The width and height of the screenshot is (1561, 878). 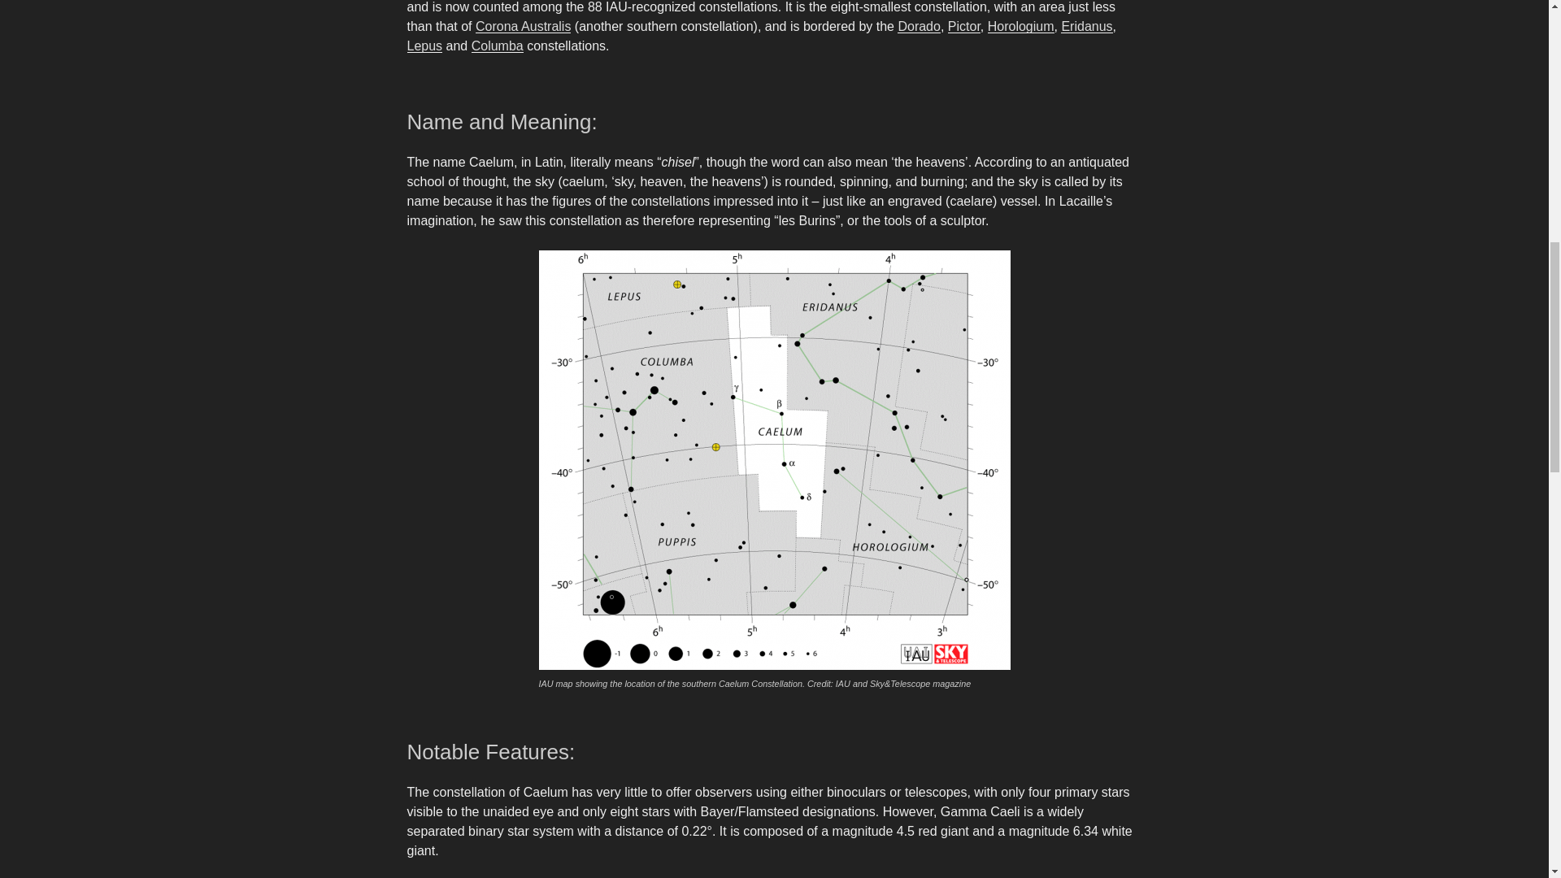 What do you see at coordinates (963, 26) in the screenshot?
I see `Pictor` at bounding box center [963, 26].